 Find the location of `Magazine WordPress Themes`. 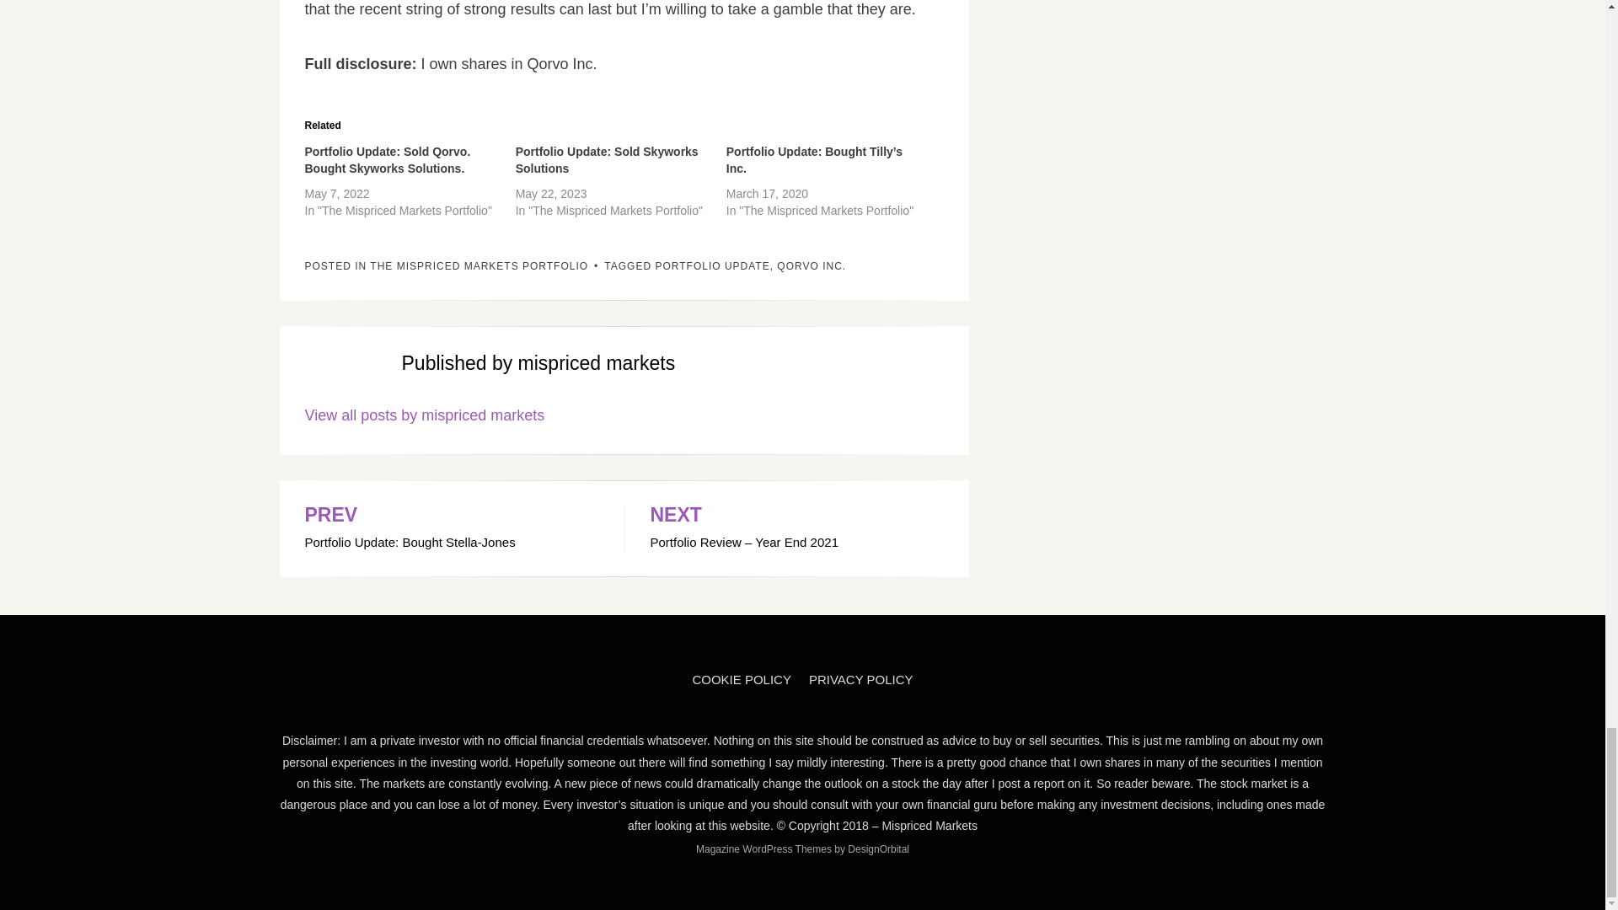

Magazine WordPress Themes is located at coordinates (763, 849).